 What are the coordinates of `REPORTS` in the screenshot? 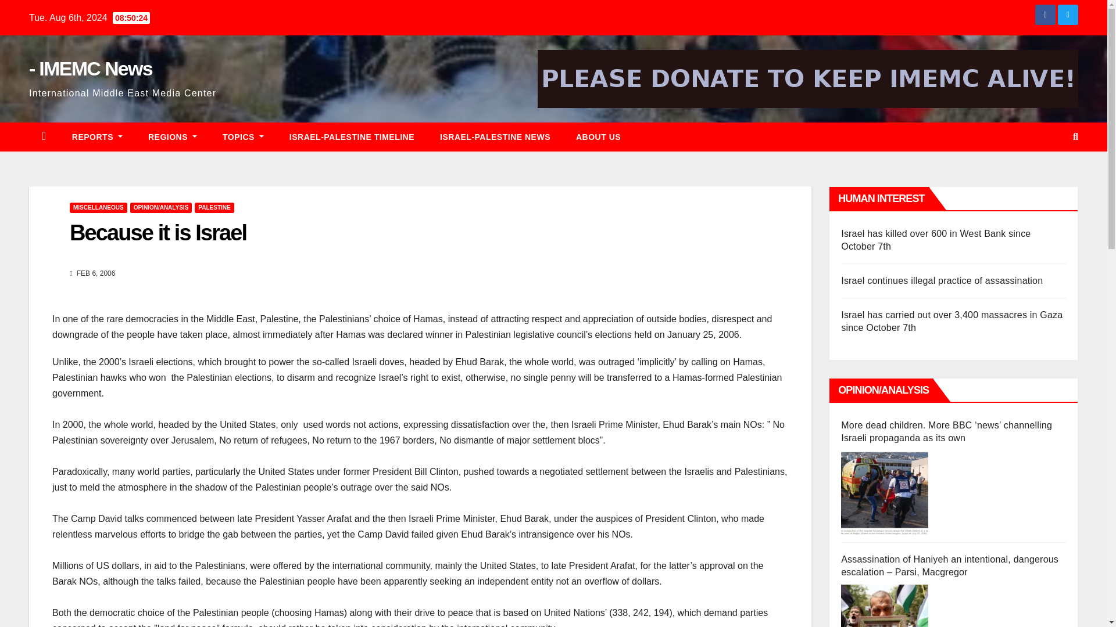 It's located at (96, 137).